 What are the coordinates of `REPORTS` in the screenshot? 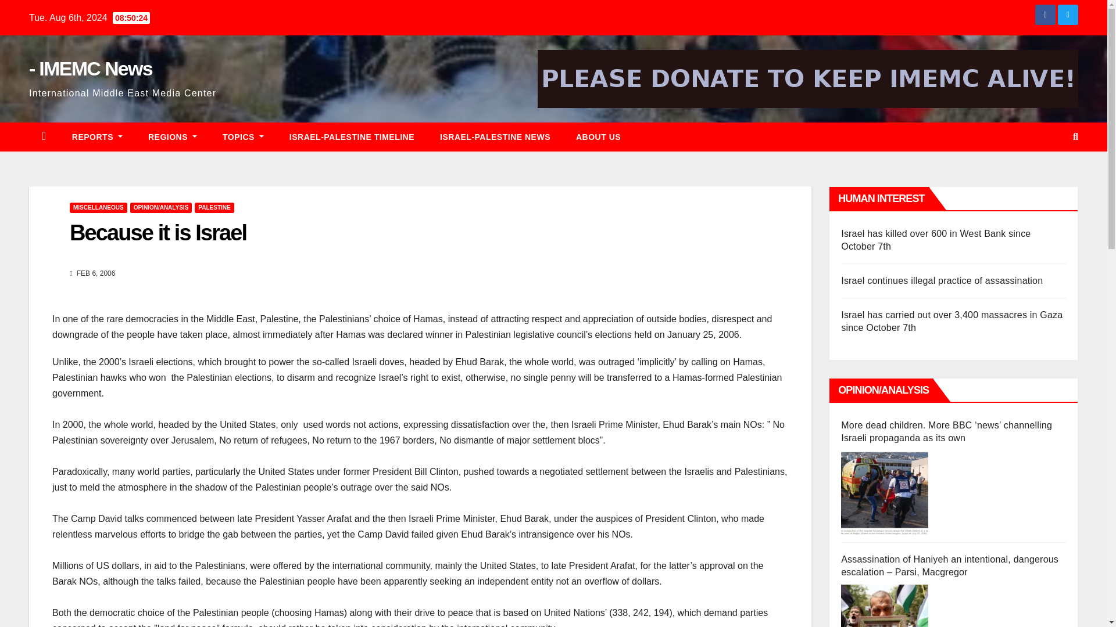 It's located at (96, 137).